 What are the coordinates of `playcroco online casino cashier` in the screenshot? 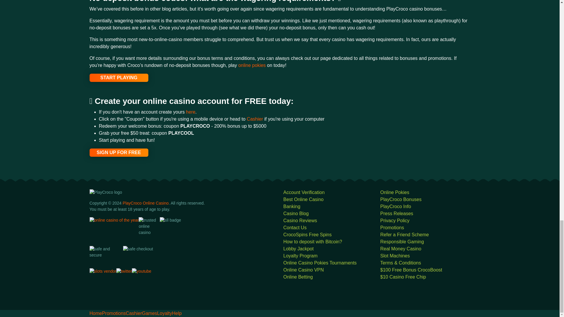 It's located at (256, 119).